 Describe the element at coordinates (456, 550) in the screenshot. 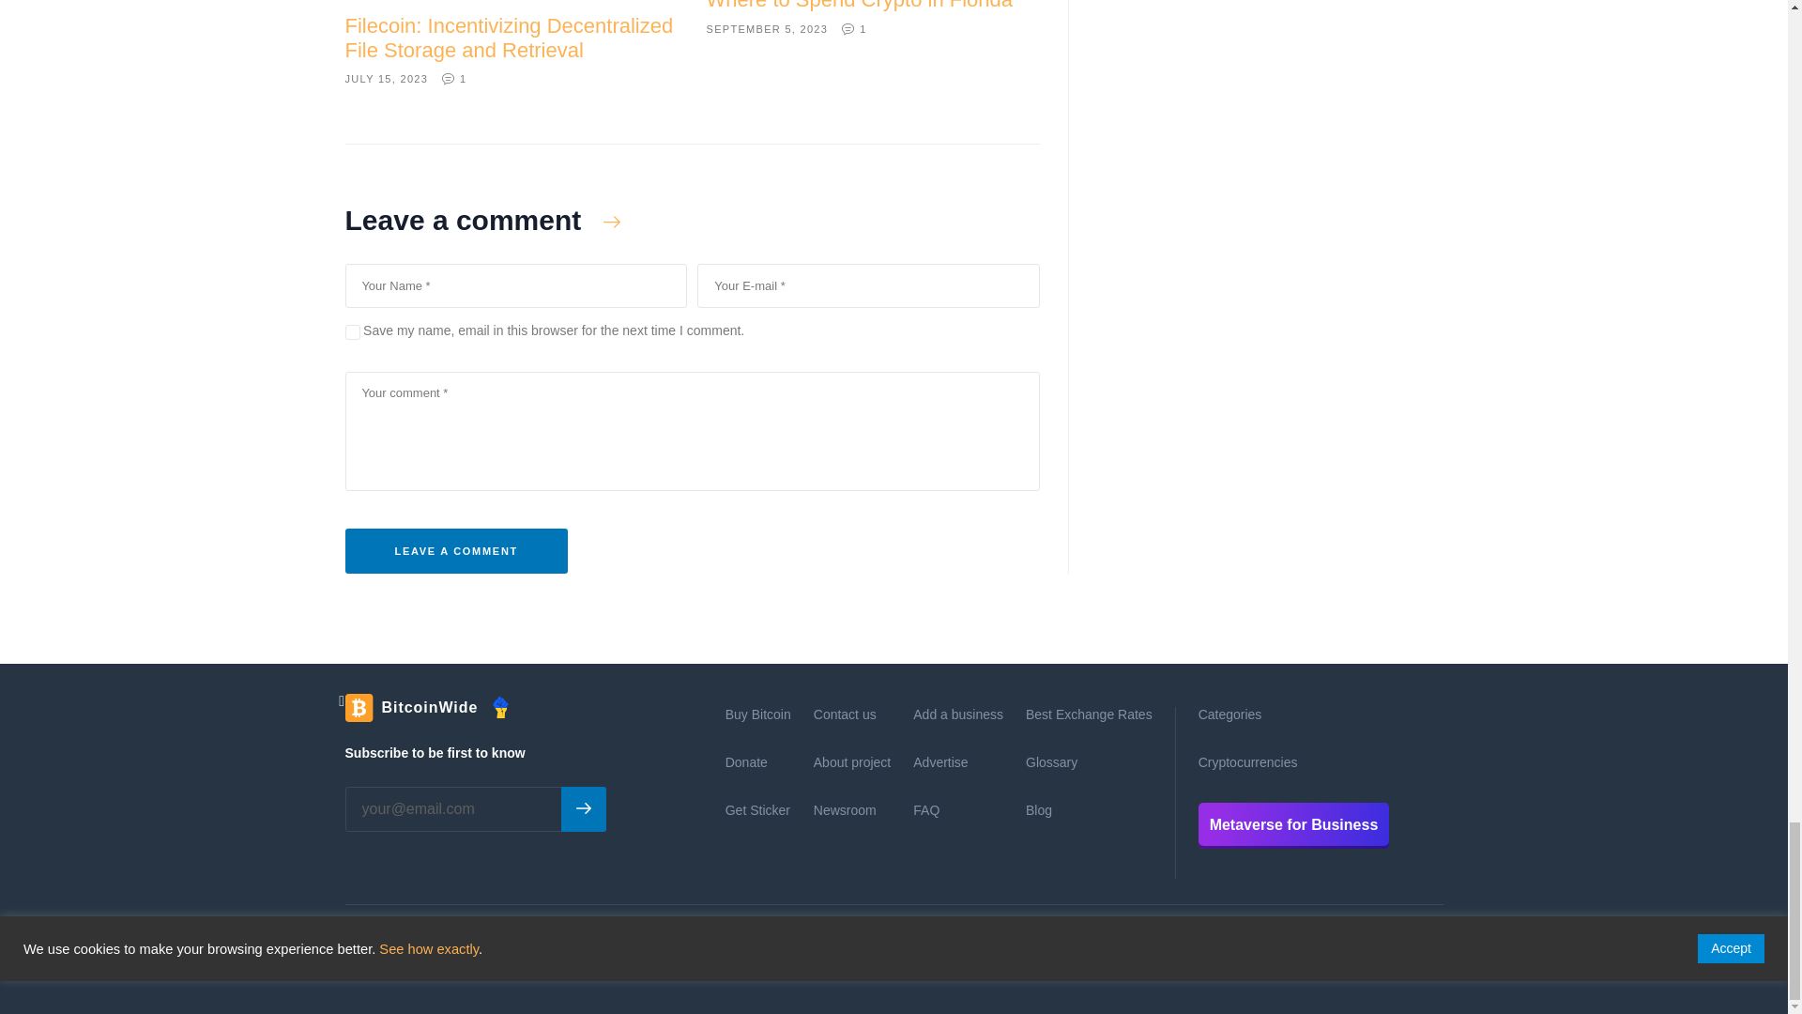

I see `Leave a comment` at that location.